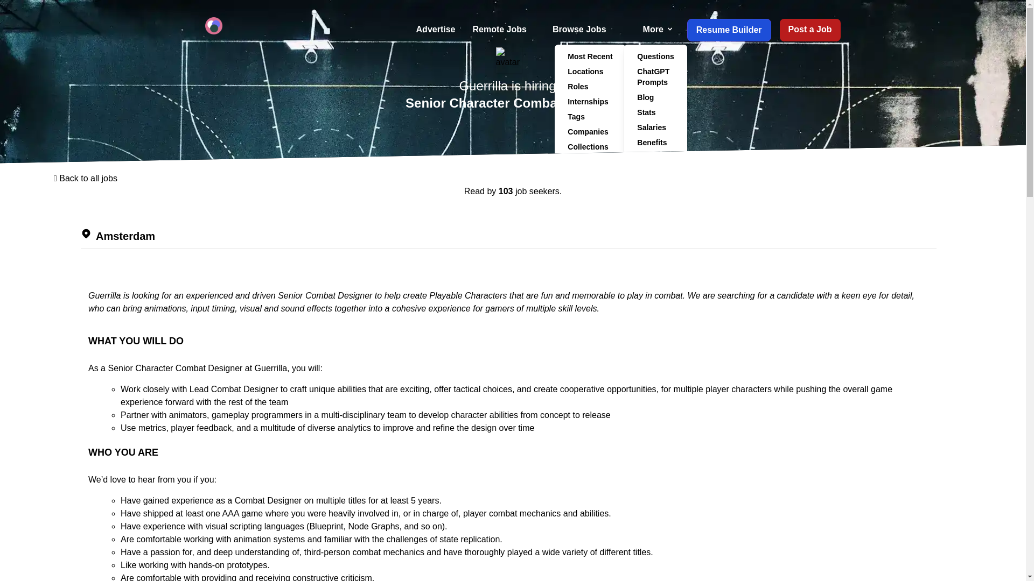 The height and width of the screenshot is (581, 1034). I want to click on Resume Builder, so click(729, 30).